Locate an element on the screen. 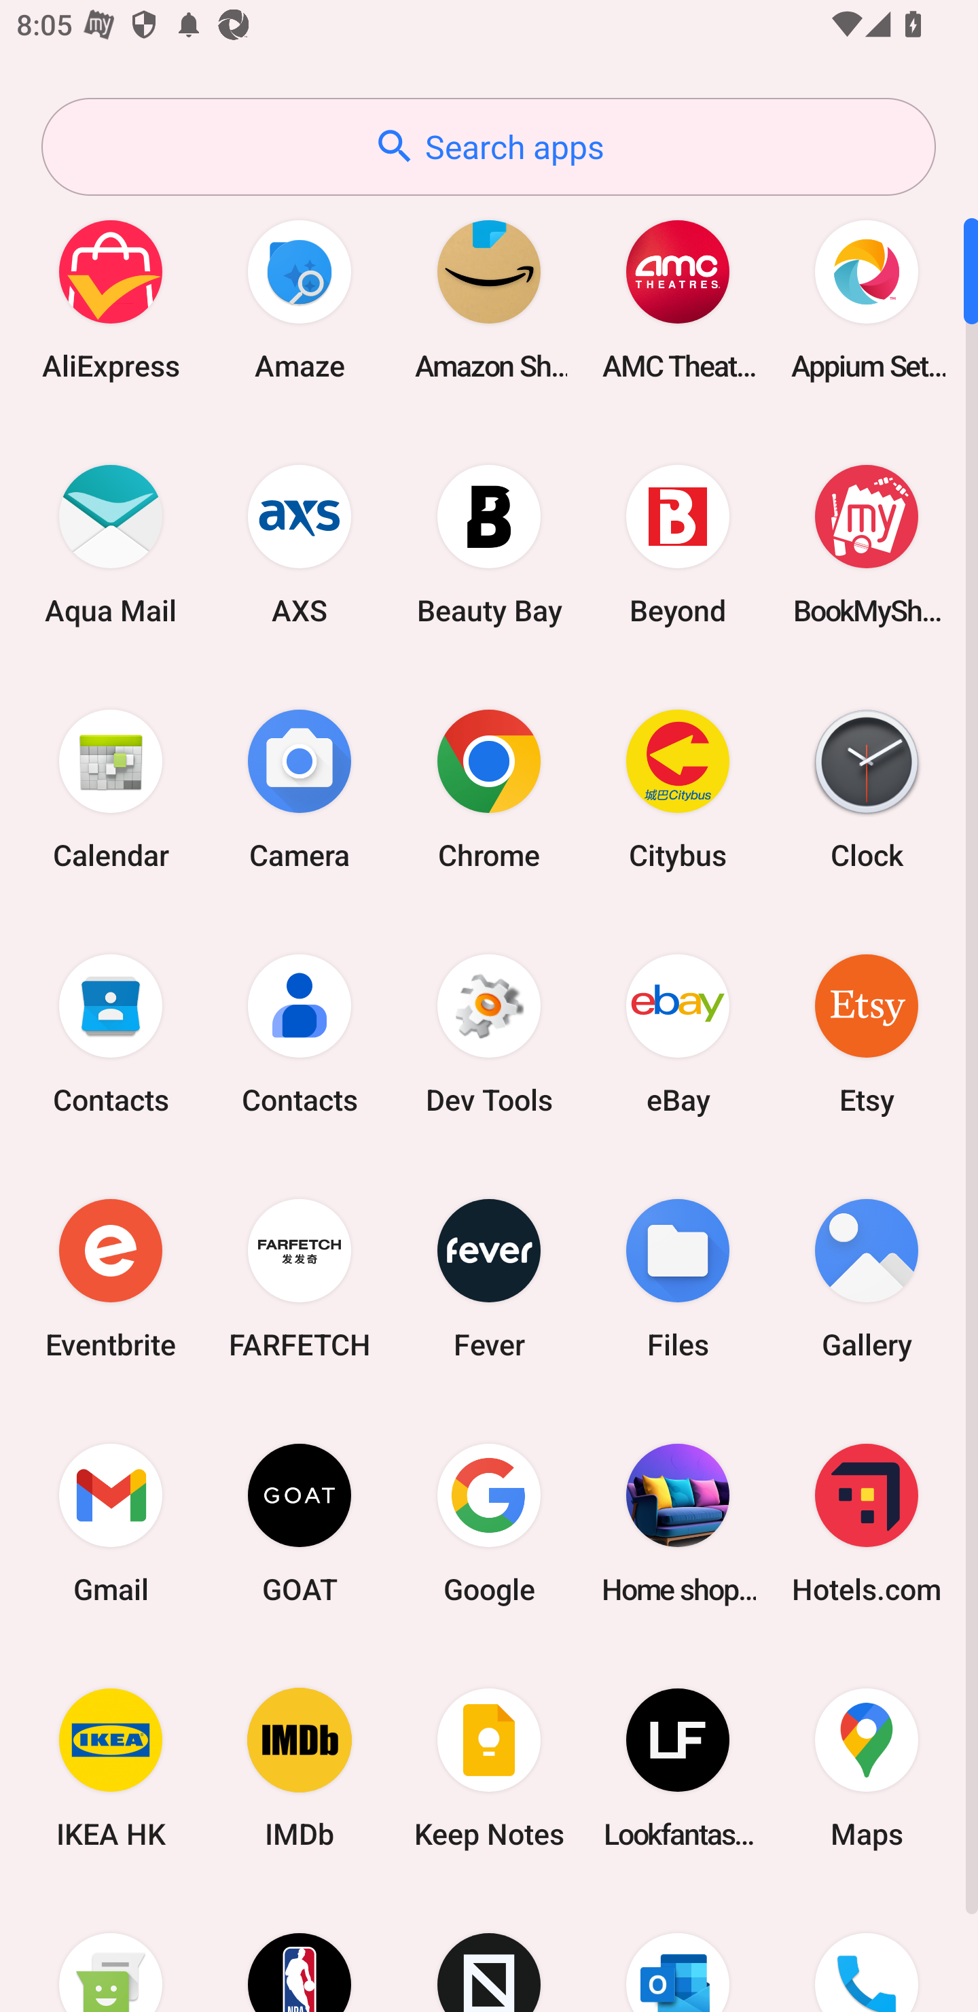 Image resolution: width=978 pixels, height=2012 pixels.   Search apps is located at coordinates (488, 147).